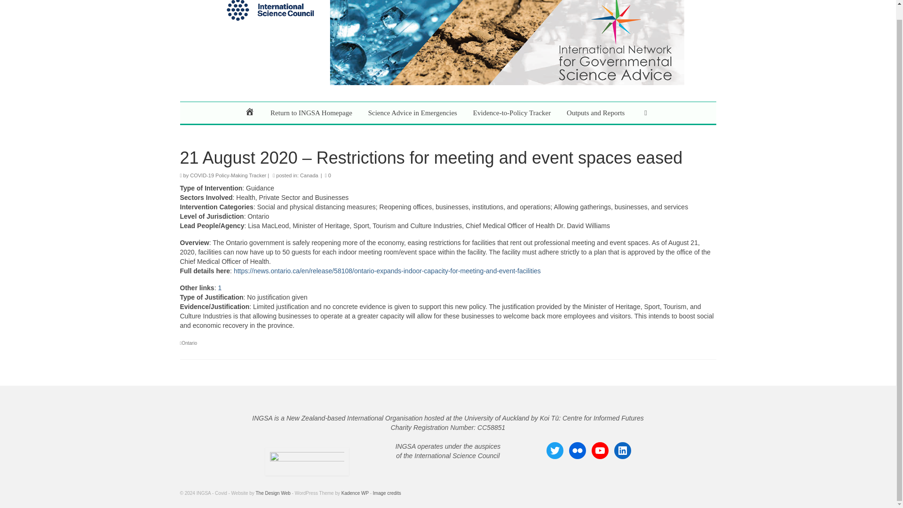  What do you see at coordinates (311, 113) in the screenshot?
I see `Return to INGSA Homepage` at bounding box center [311, 113].